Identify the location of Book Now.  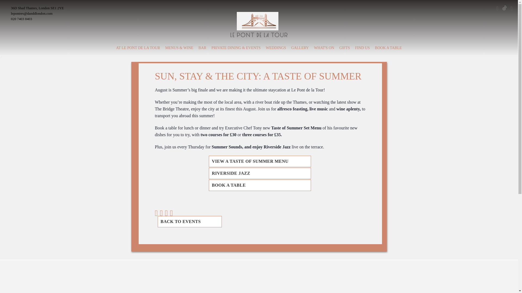
(344, 291).